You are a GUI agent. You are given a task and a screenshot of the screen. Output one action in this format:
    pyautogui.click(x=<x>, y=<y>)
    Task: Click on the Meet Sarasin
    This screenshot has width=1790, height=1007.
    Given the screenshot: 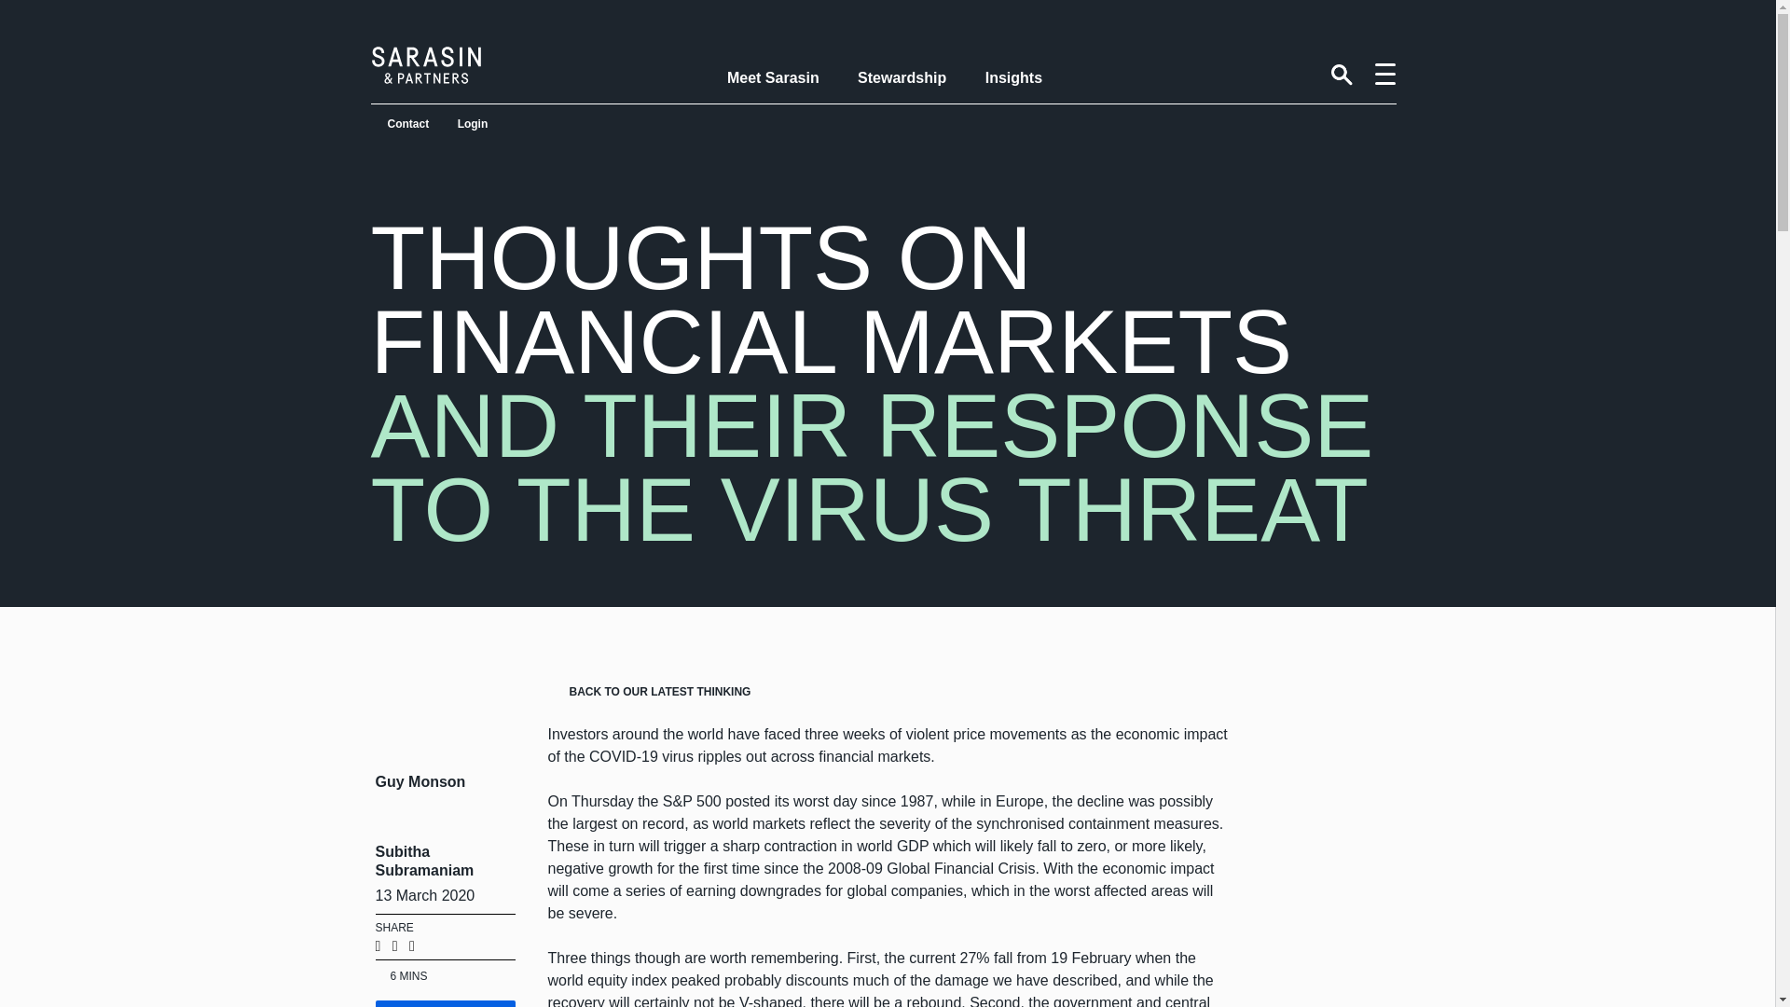 What is the action you would take?
    pyautogui.click(x=773, y=78)
    